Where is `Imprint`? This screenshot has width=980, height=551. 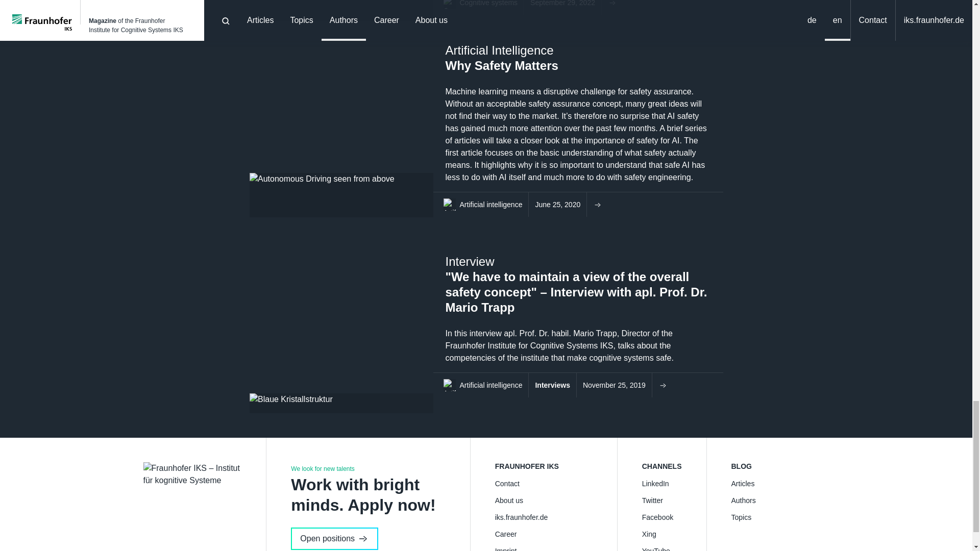
Imprint is located at coordinates (544, 548).